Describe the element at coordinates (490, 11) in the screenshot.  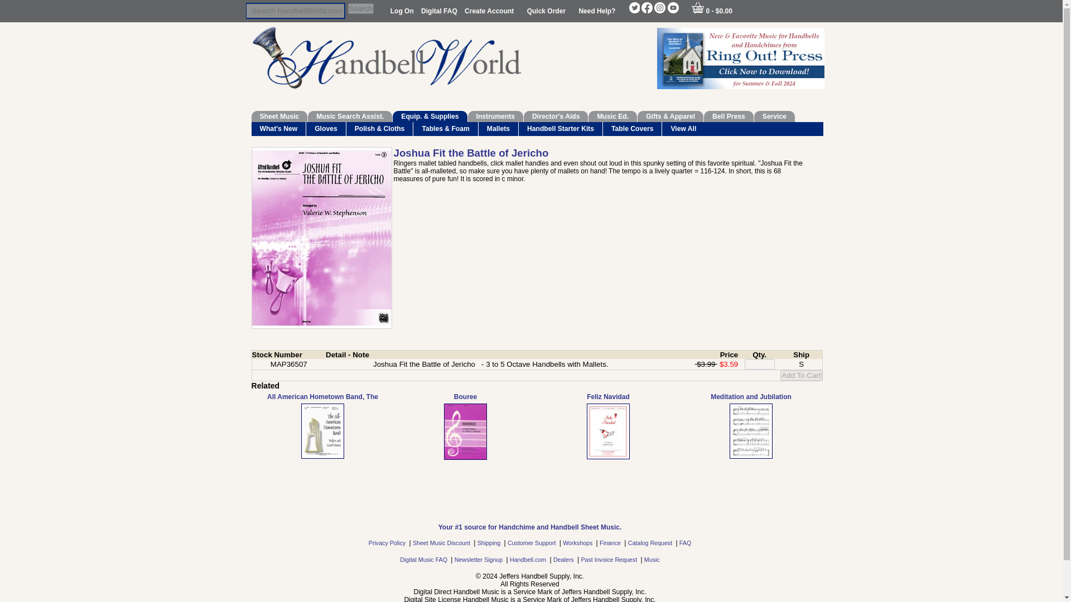
I see `Create Account` at that location.